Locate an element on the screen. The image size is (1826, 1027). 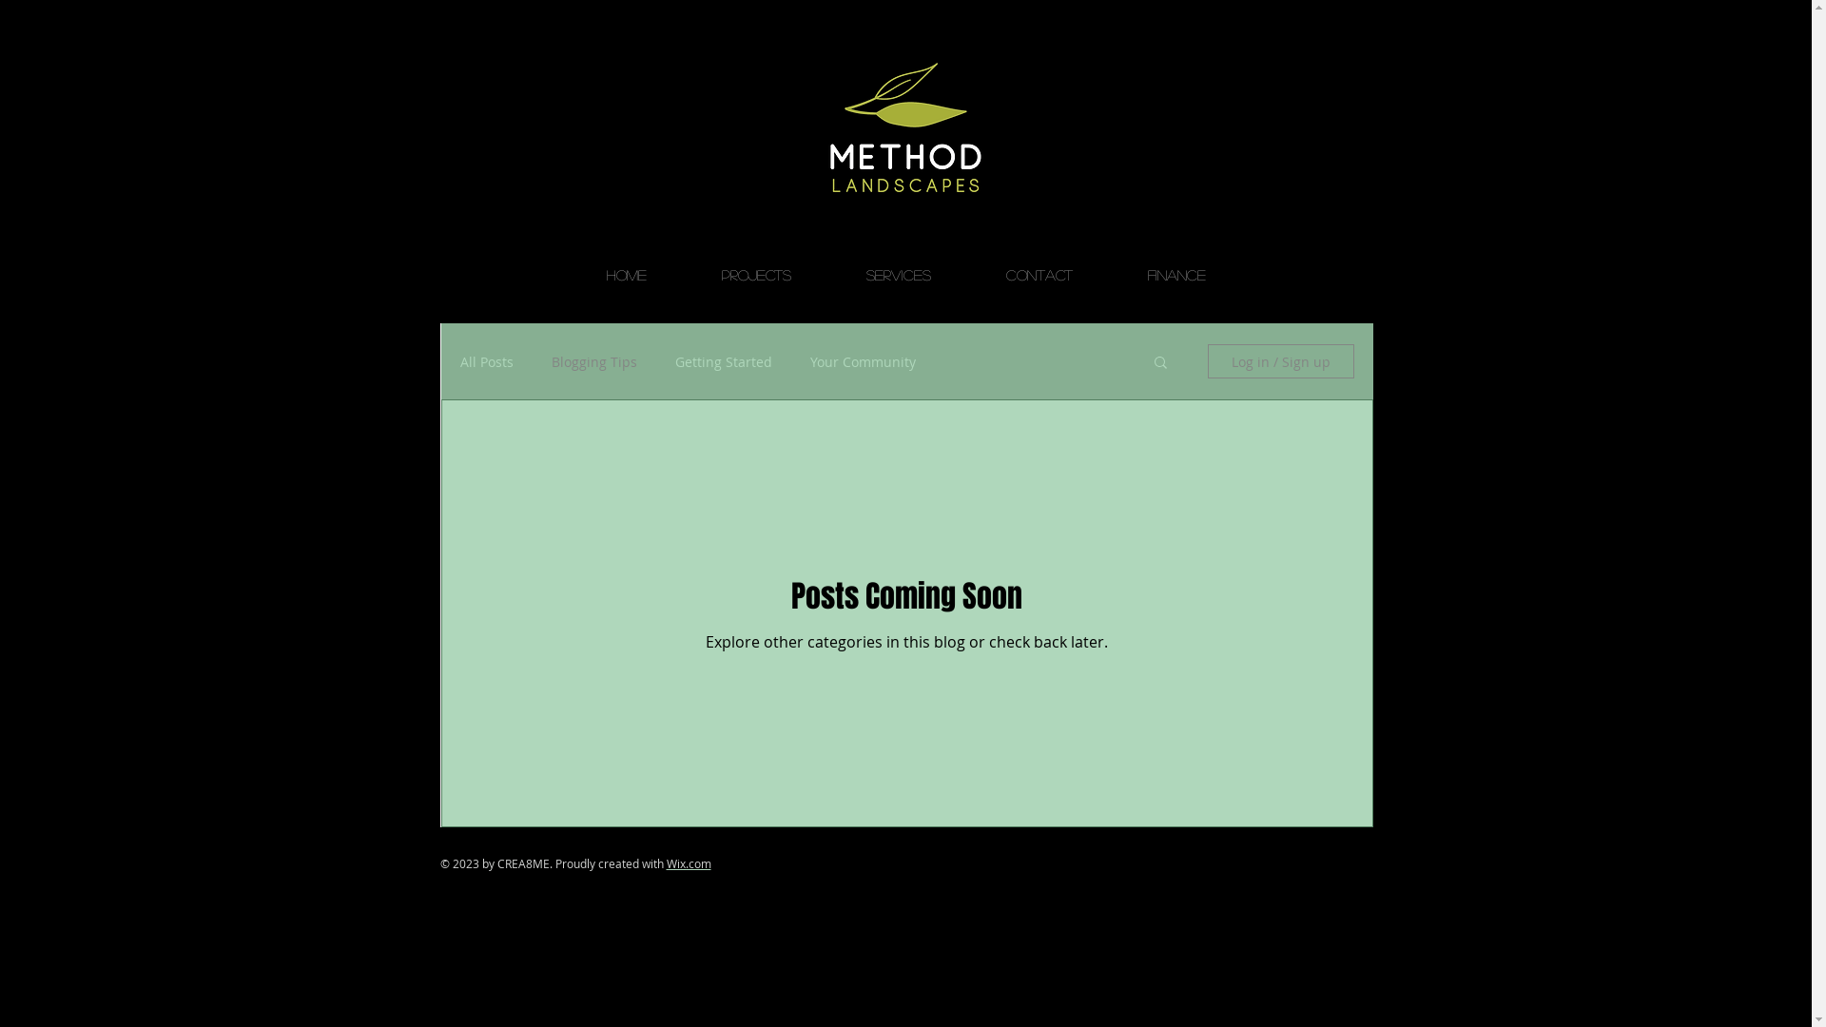
Blogging Tips is located at coordinates (594, 361).